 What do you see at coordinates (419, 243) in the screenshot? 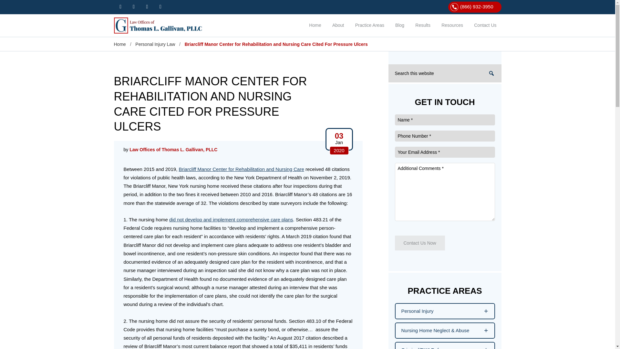
I see `Contact Us Now` at bounding box center [419, 243].